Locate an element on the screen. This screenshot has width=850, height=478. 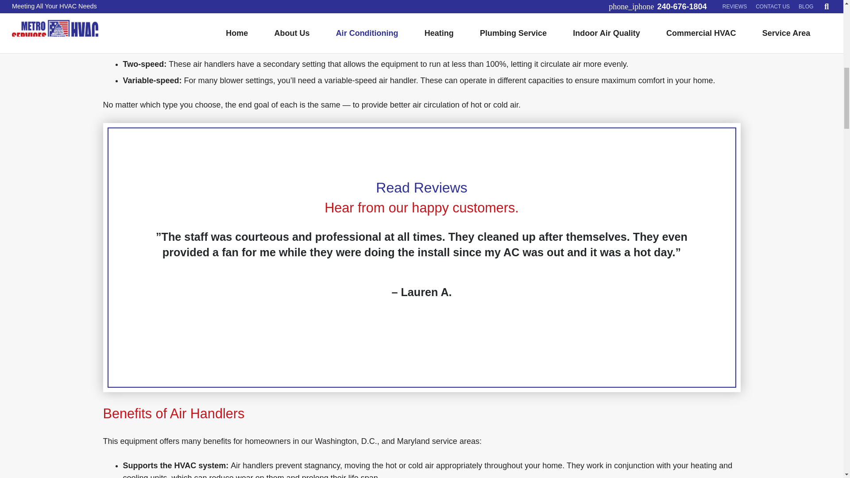
Back to top is located at coordinates (825, 22).